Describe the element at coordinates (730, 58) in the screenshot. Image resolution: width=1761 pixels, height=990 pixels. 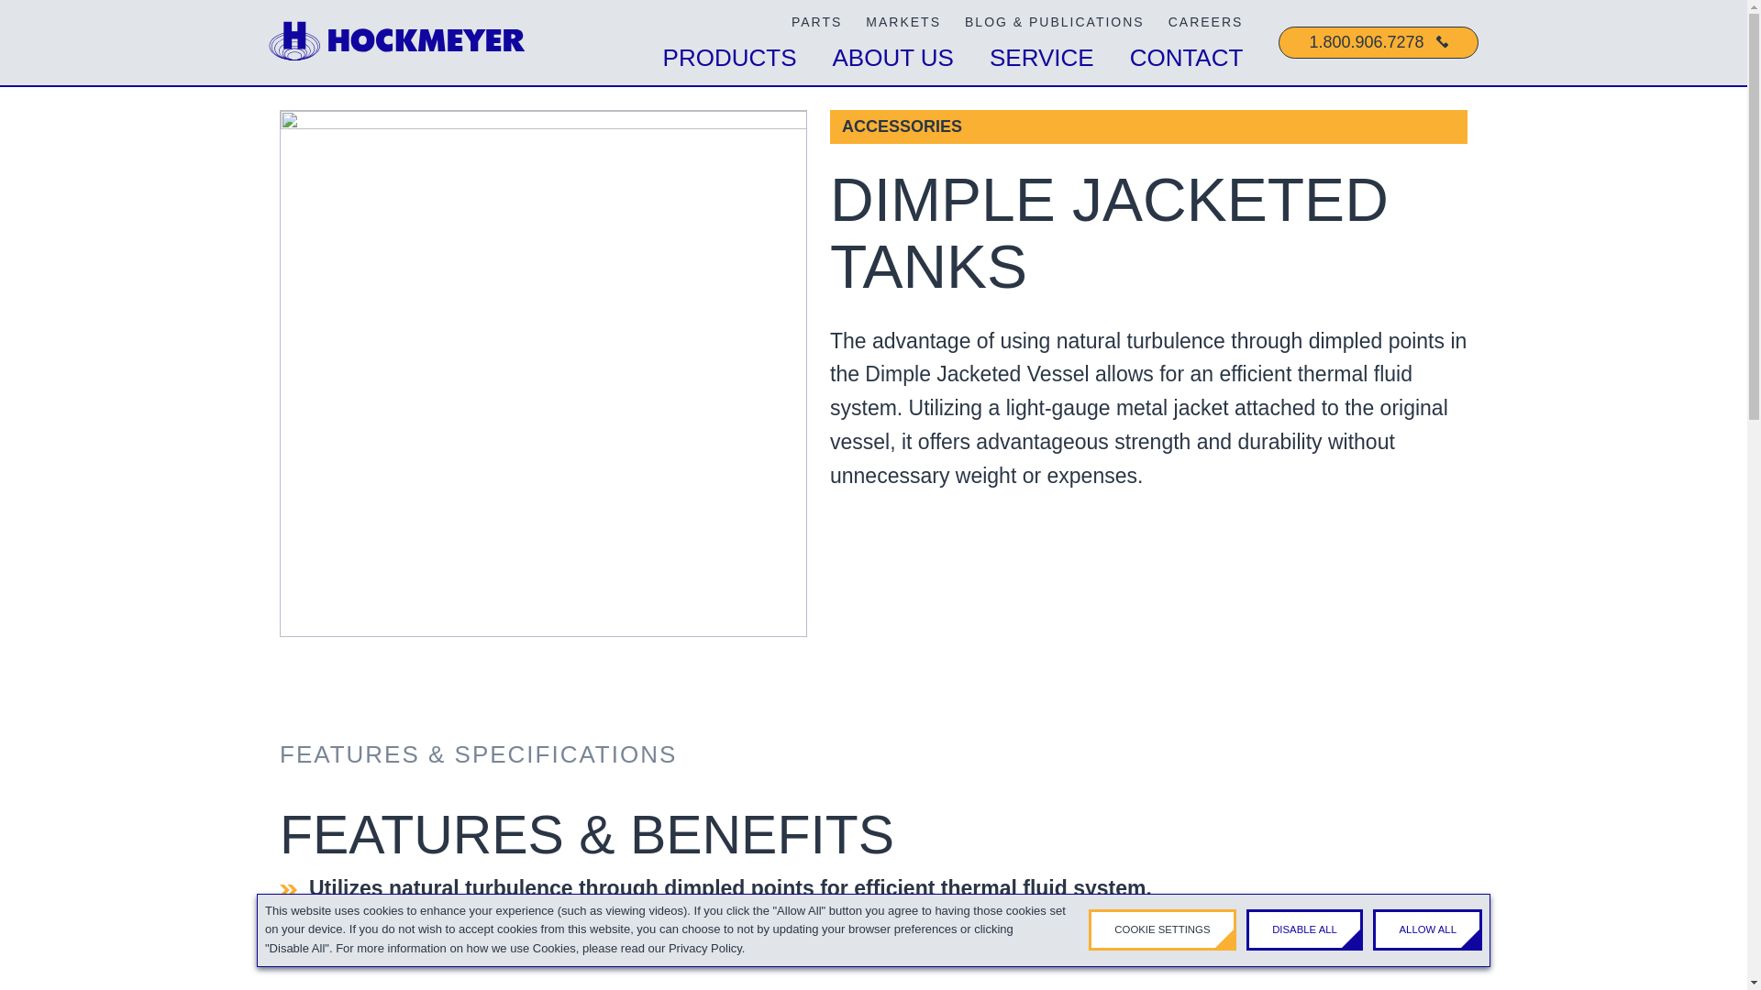
I see `PRODUCTS` at that location.